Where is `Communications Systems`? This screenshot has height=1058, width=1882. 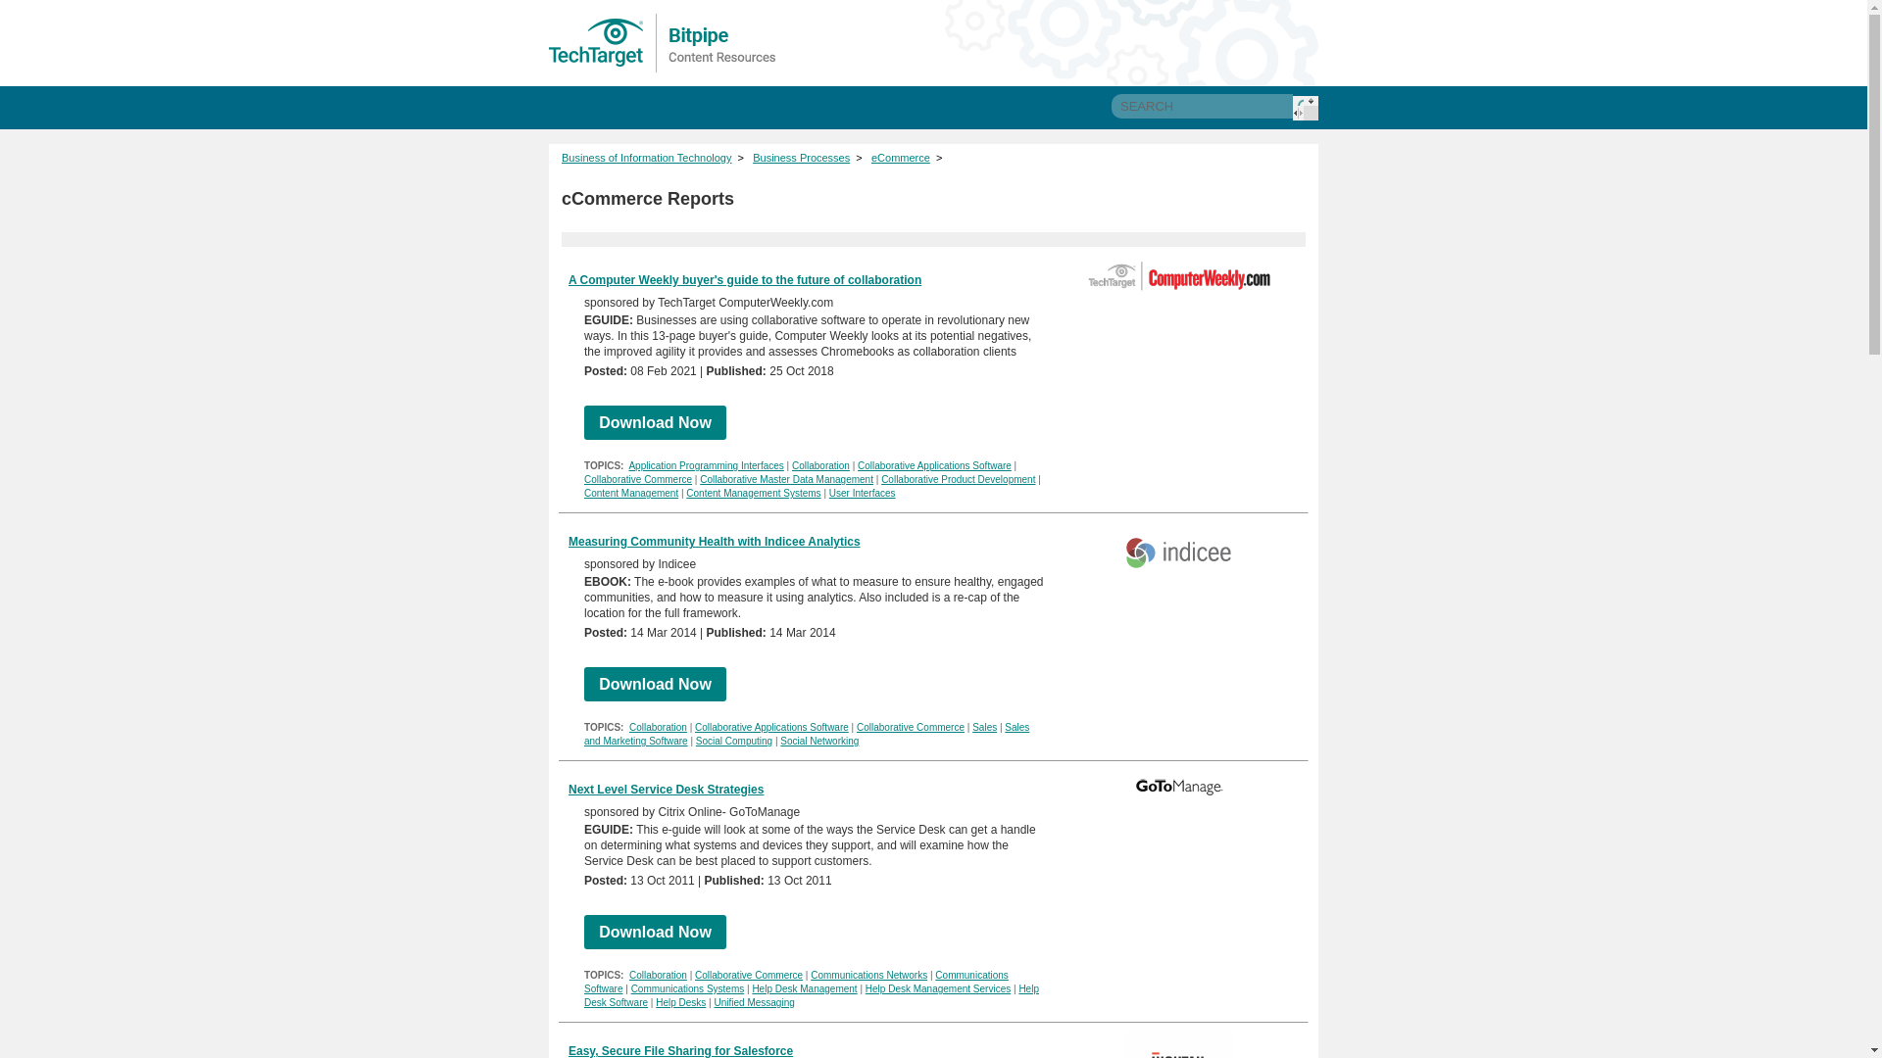
Communications Systems is located at coordinates (688, 989).